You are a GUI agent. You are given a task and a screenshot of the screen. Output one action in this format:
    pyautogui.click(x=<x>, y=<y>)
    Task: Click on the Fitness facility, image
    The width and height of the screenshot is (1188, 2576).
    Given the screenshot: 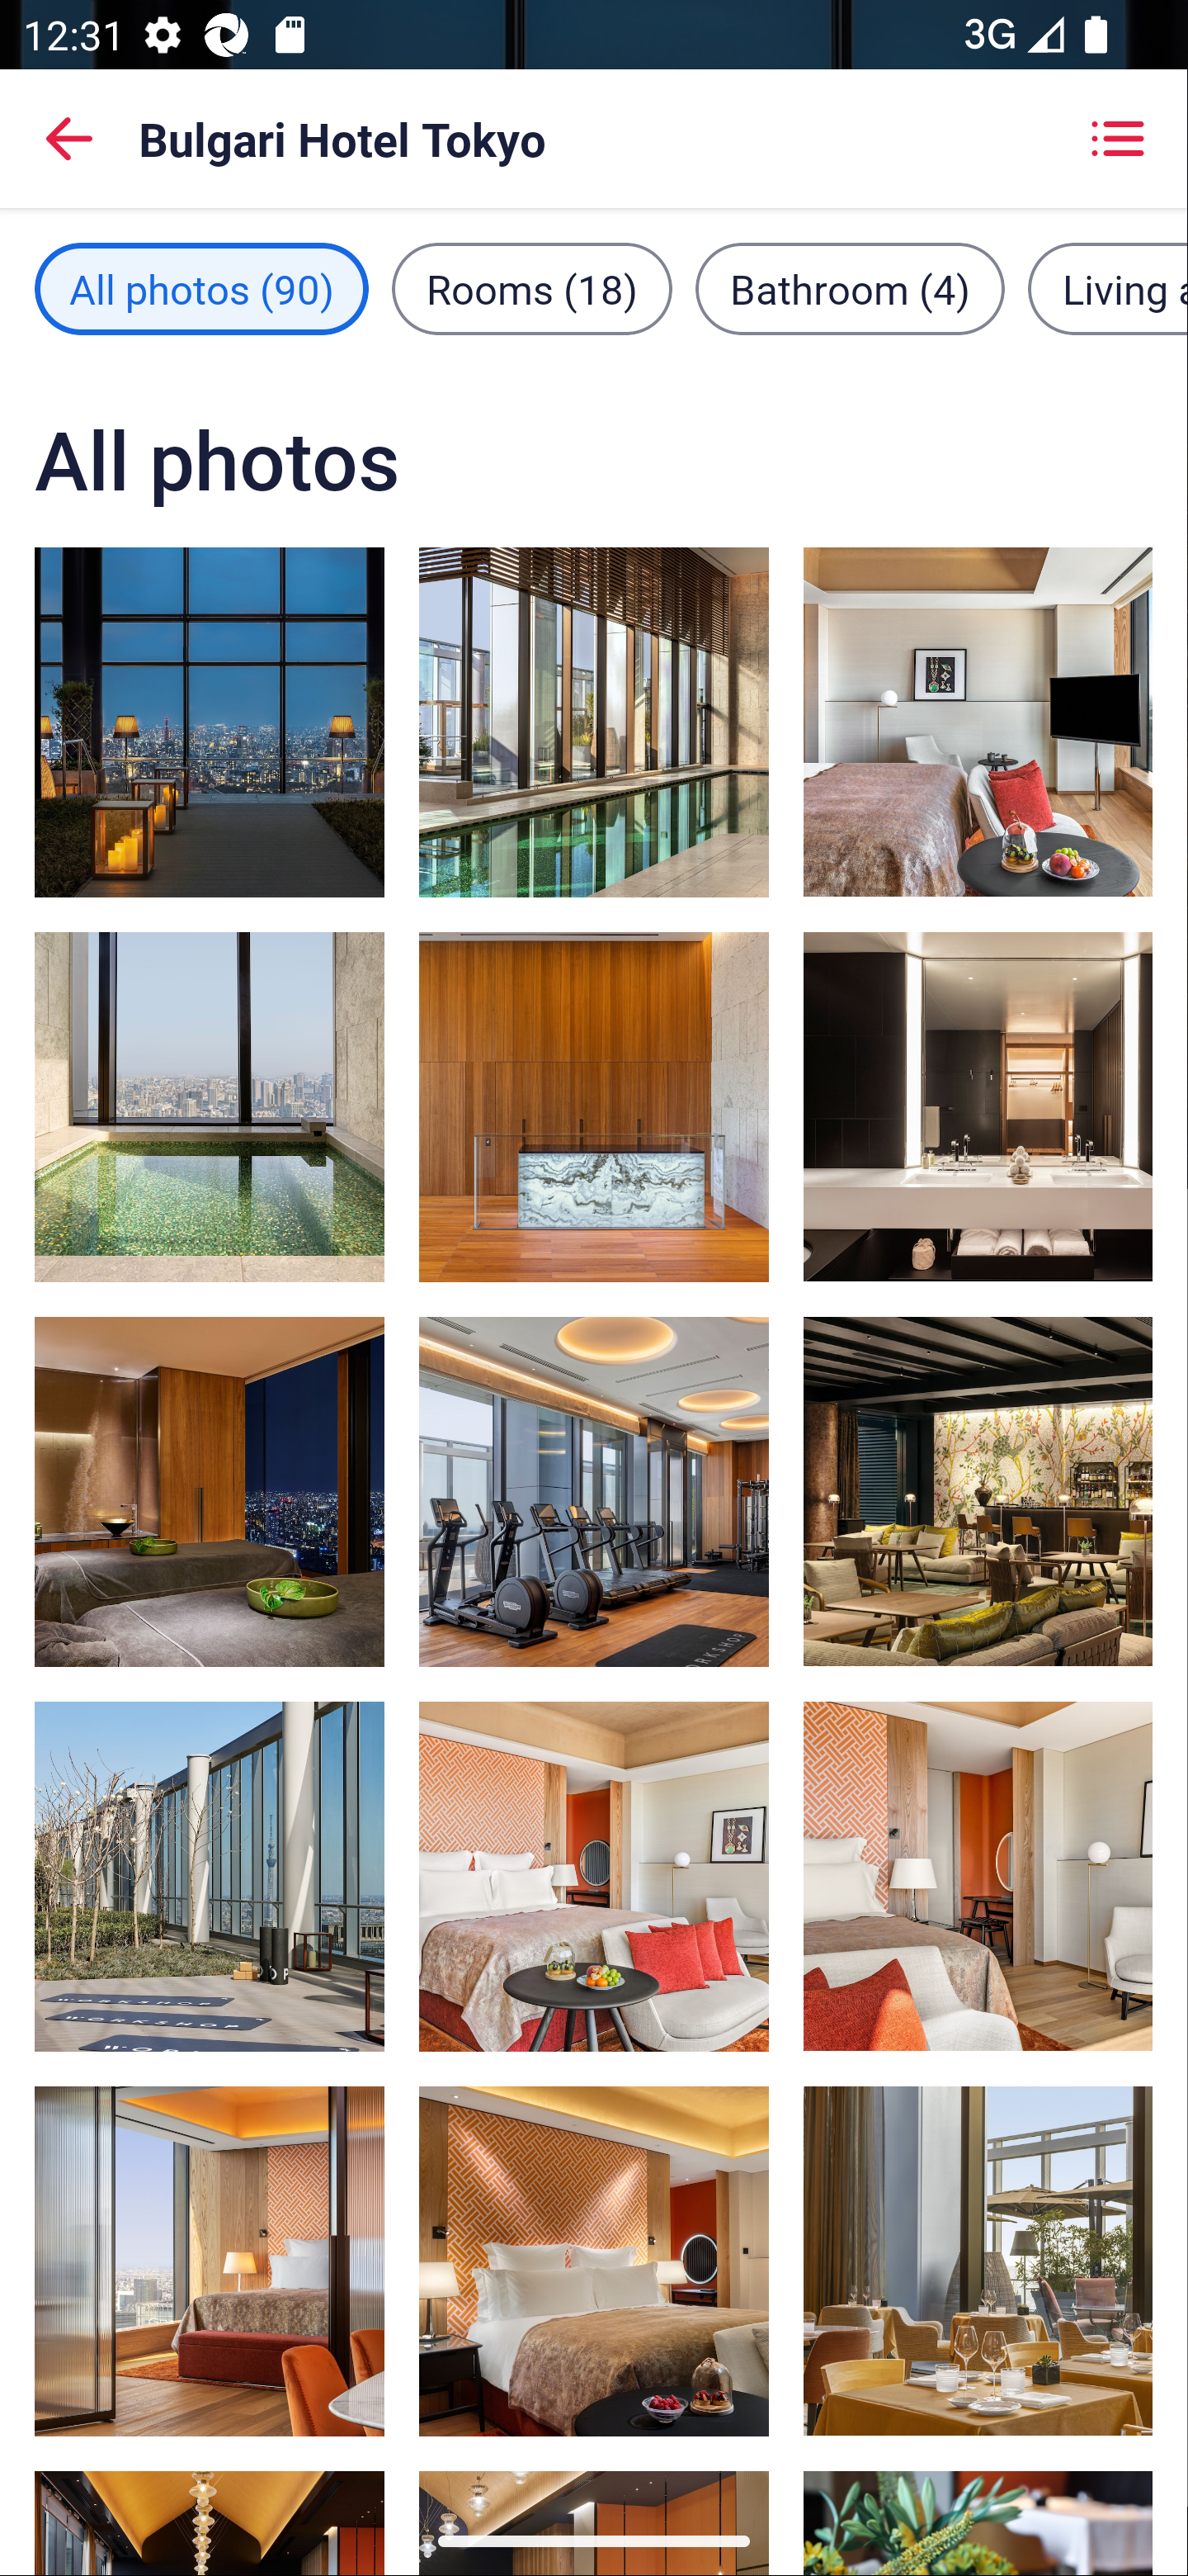 What is the action you would take?
    pyautogui.click(x=594, y=1491)
    